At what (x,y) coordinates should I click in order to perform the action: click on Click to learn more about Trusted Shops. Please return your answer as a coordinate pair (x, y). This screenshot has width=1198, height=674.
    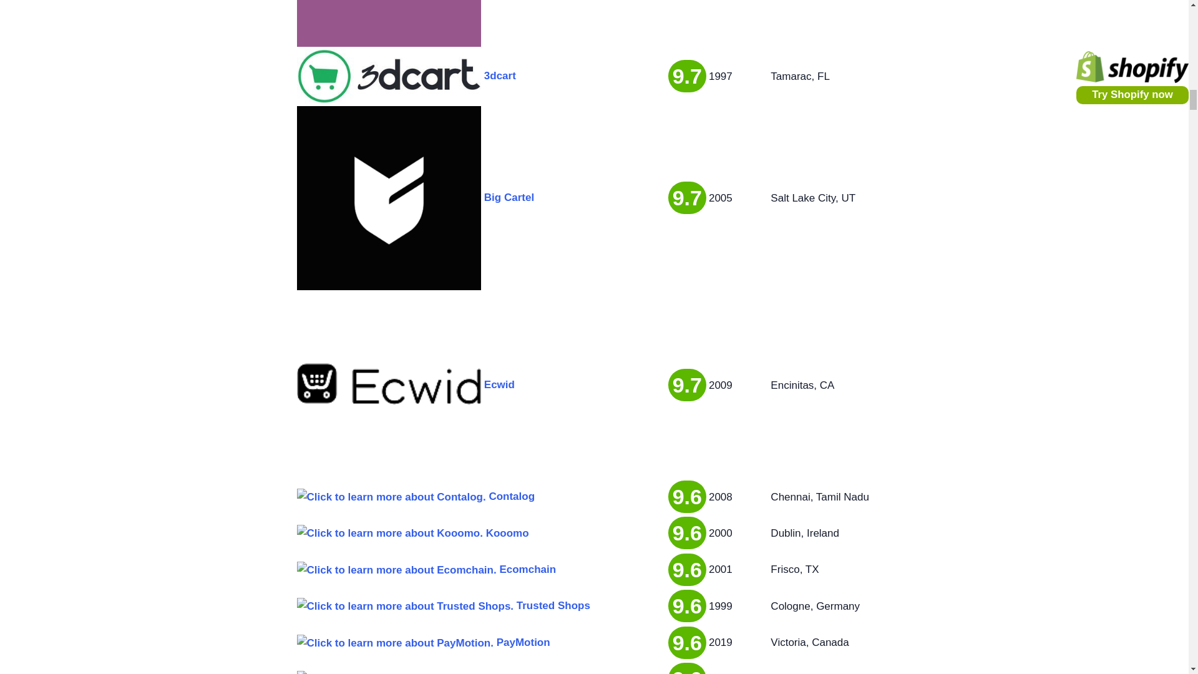
    Looking at the image, I should click on (406, 605).